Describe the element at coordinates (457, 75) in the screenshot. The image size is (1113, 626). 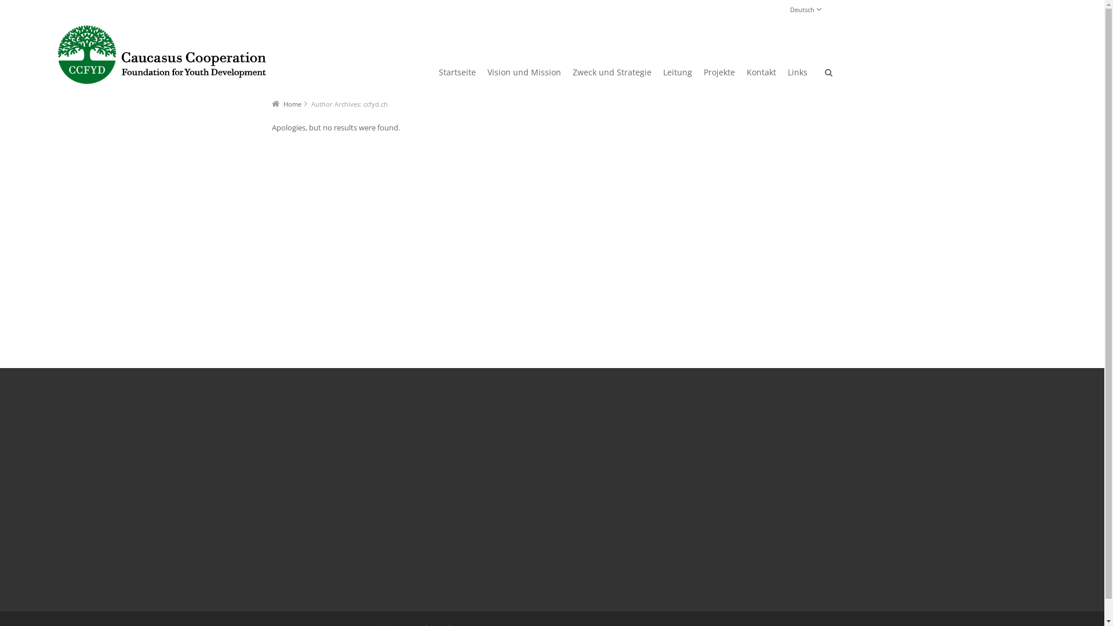
I see `Startseite` at that location.